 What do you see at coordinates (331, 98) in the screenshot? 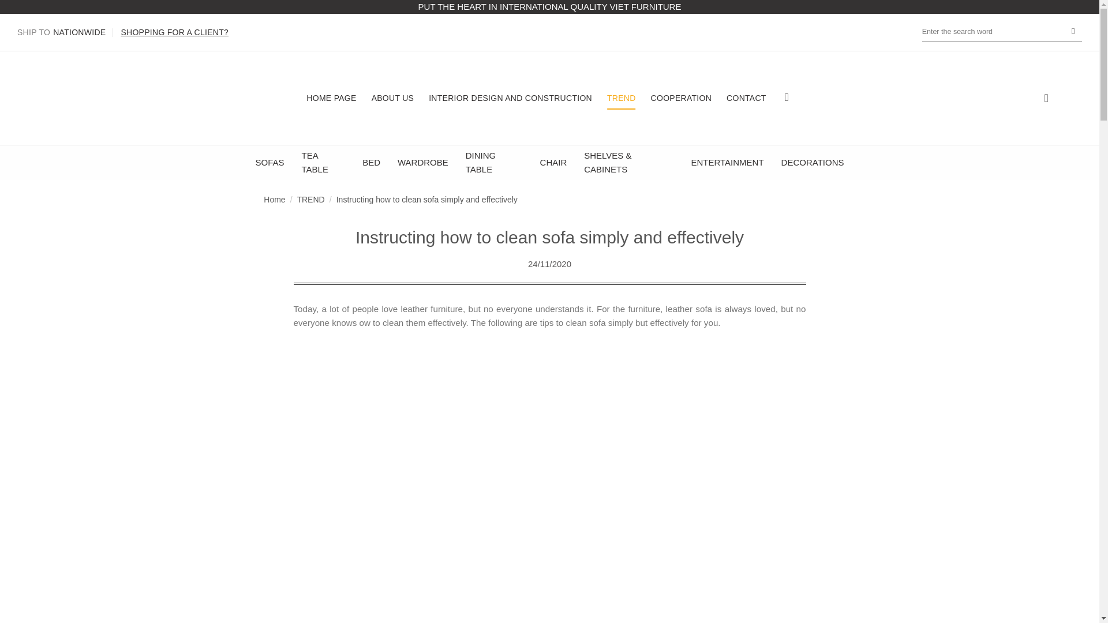
I see `COOPERATION` at bounding box center [331, 98].